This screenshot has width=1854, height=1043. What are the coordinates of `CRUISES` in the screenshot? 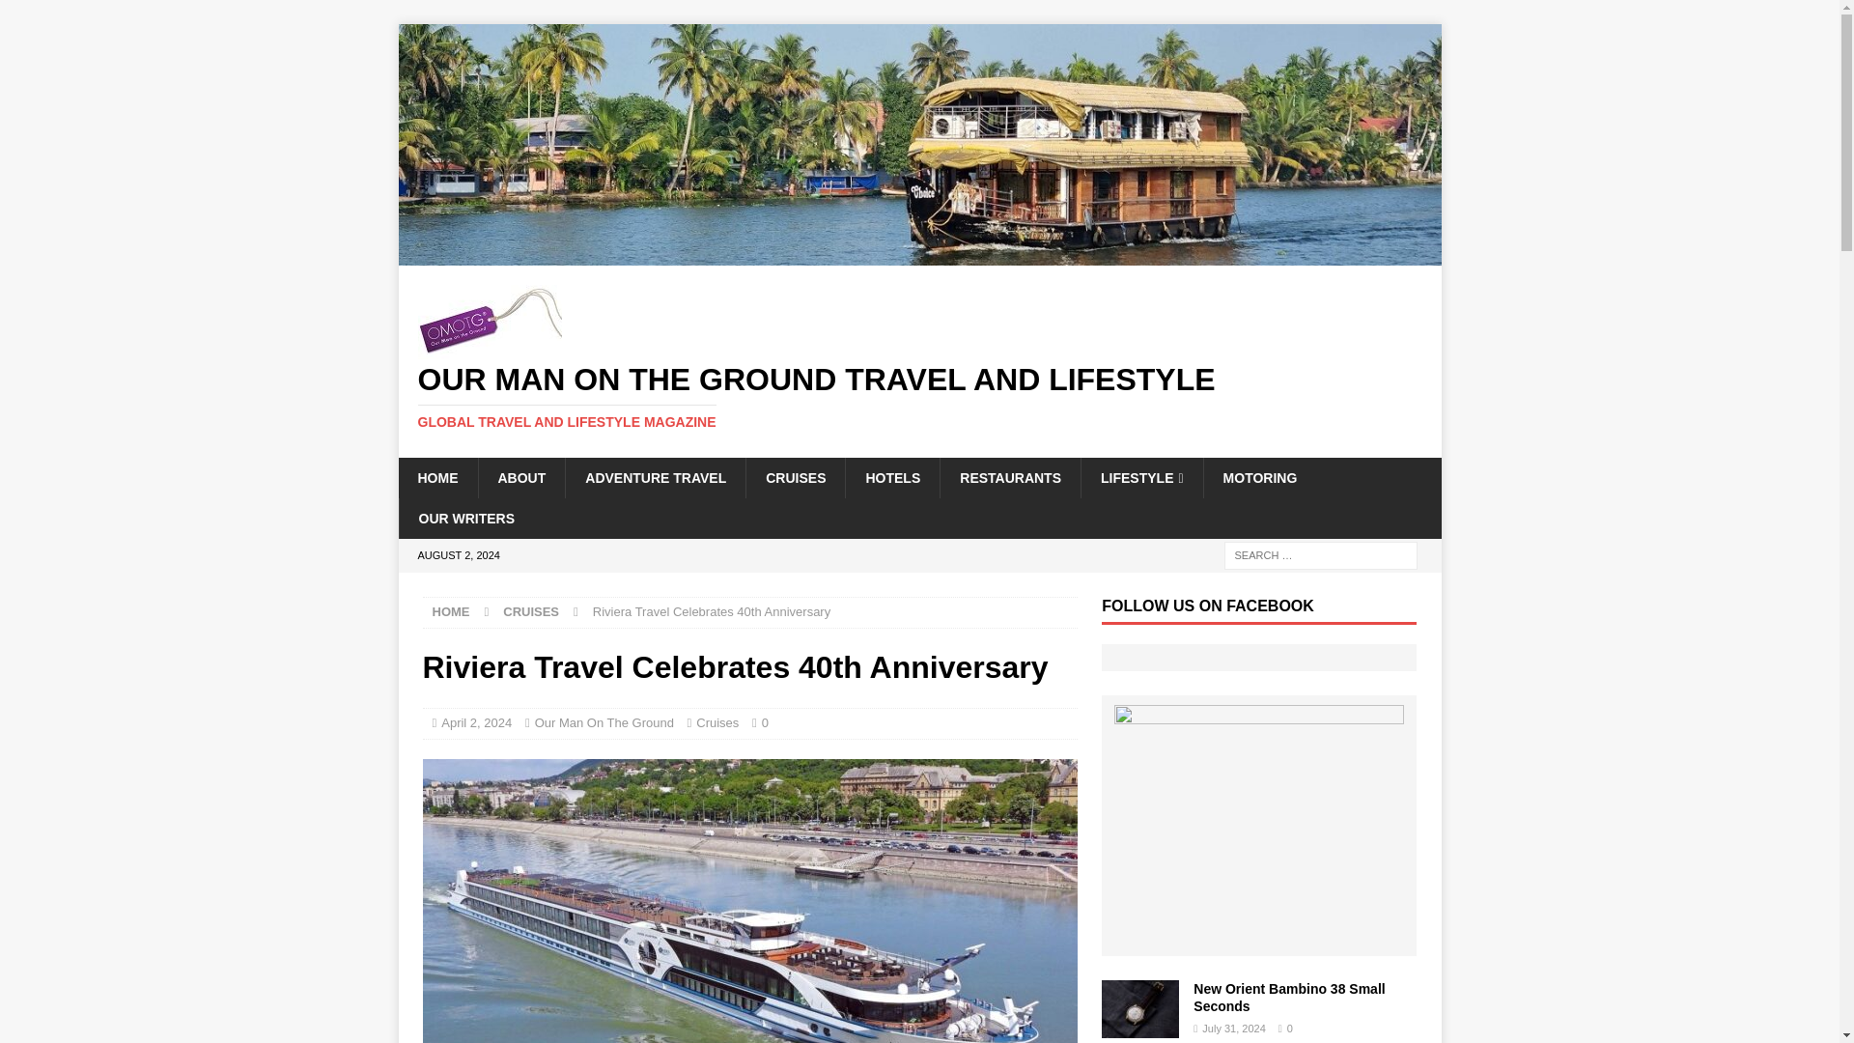 It's located at (531, 612).